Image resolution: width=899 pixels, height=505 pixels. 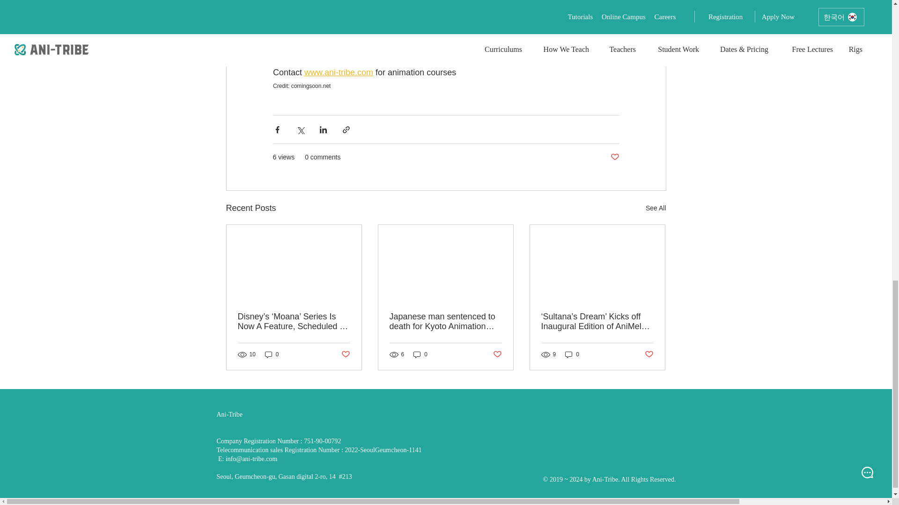 I want to click on www.ani-tribe.com, so click(x=339, y=72).